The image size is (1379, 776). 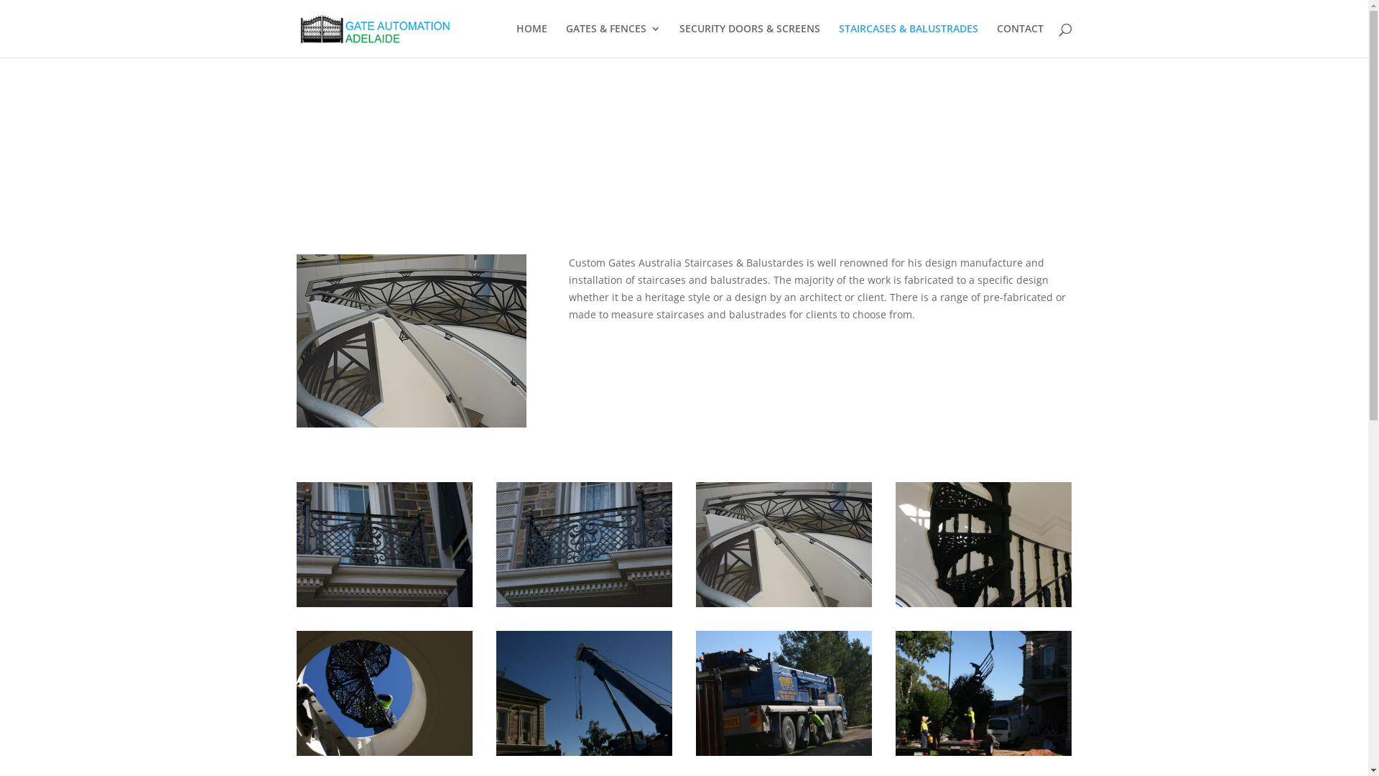 I want to click on p1100158, so click(x=784, y=604).